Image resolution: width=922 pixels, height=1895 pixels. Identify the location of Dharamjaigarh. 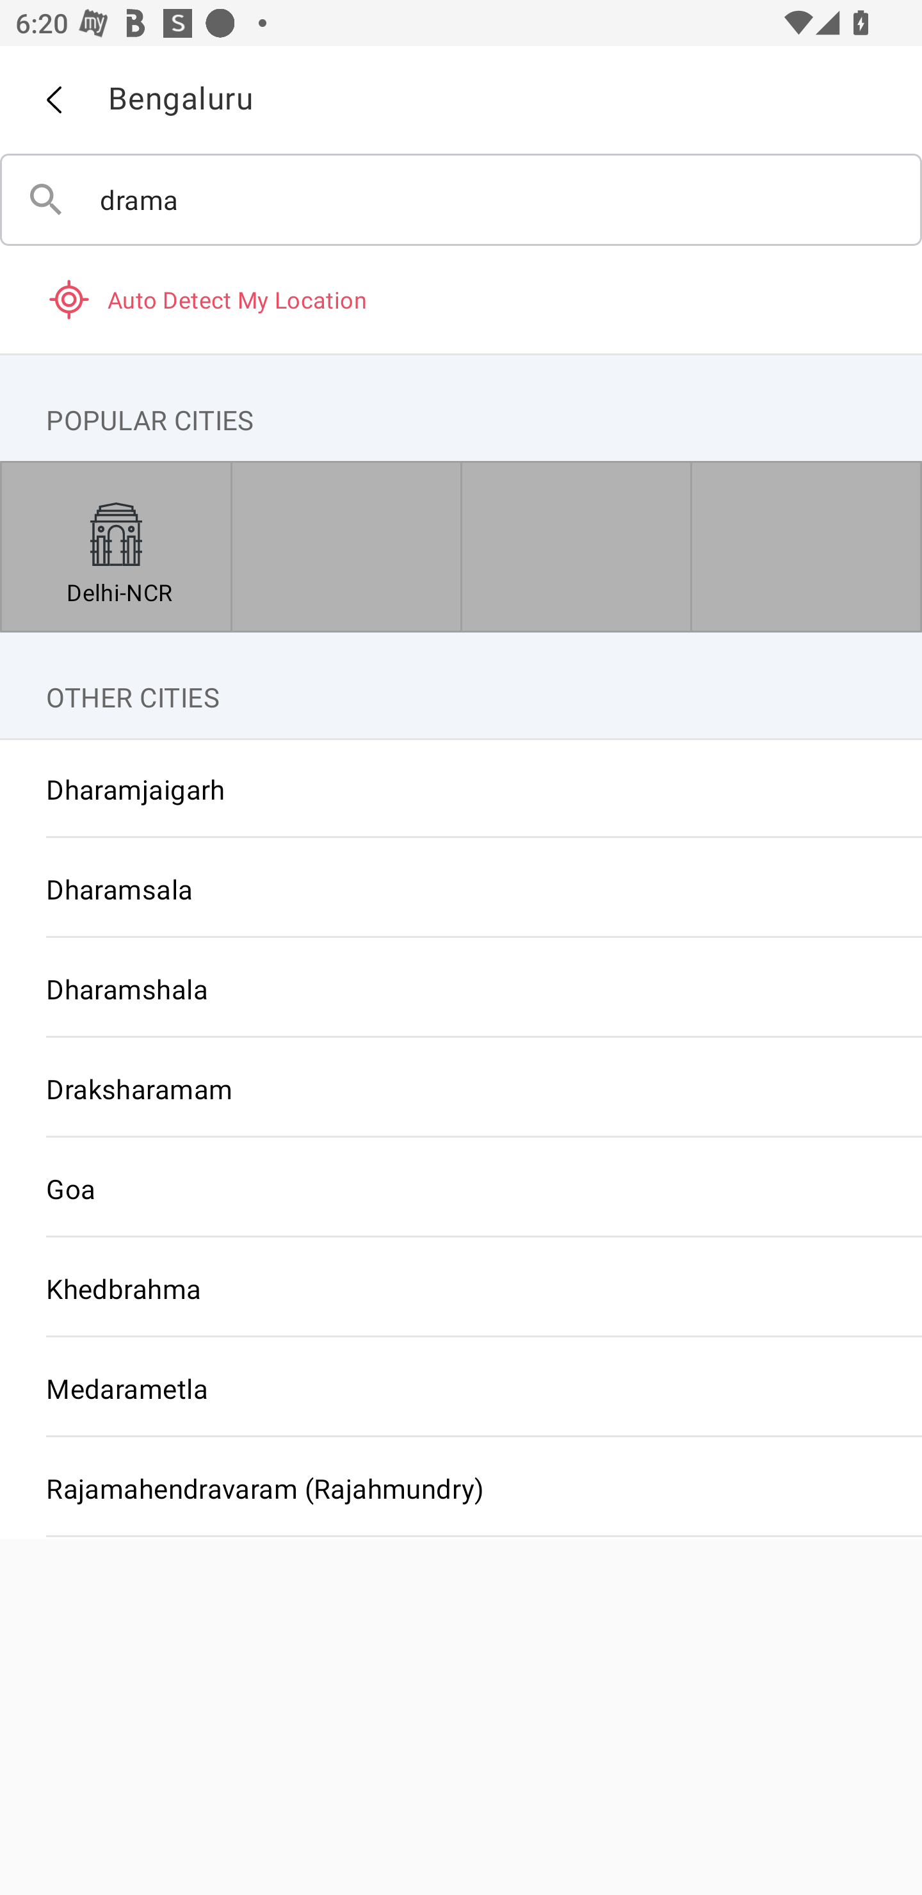
(461, 789).